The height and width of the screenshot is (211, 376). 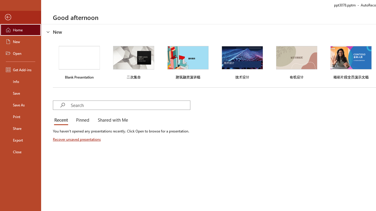 I want to click on Shared with Me, so click(x=112, y=120).